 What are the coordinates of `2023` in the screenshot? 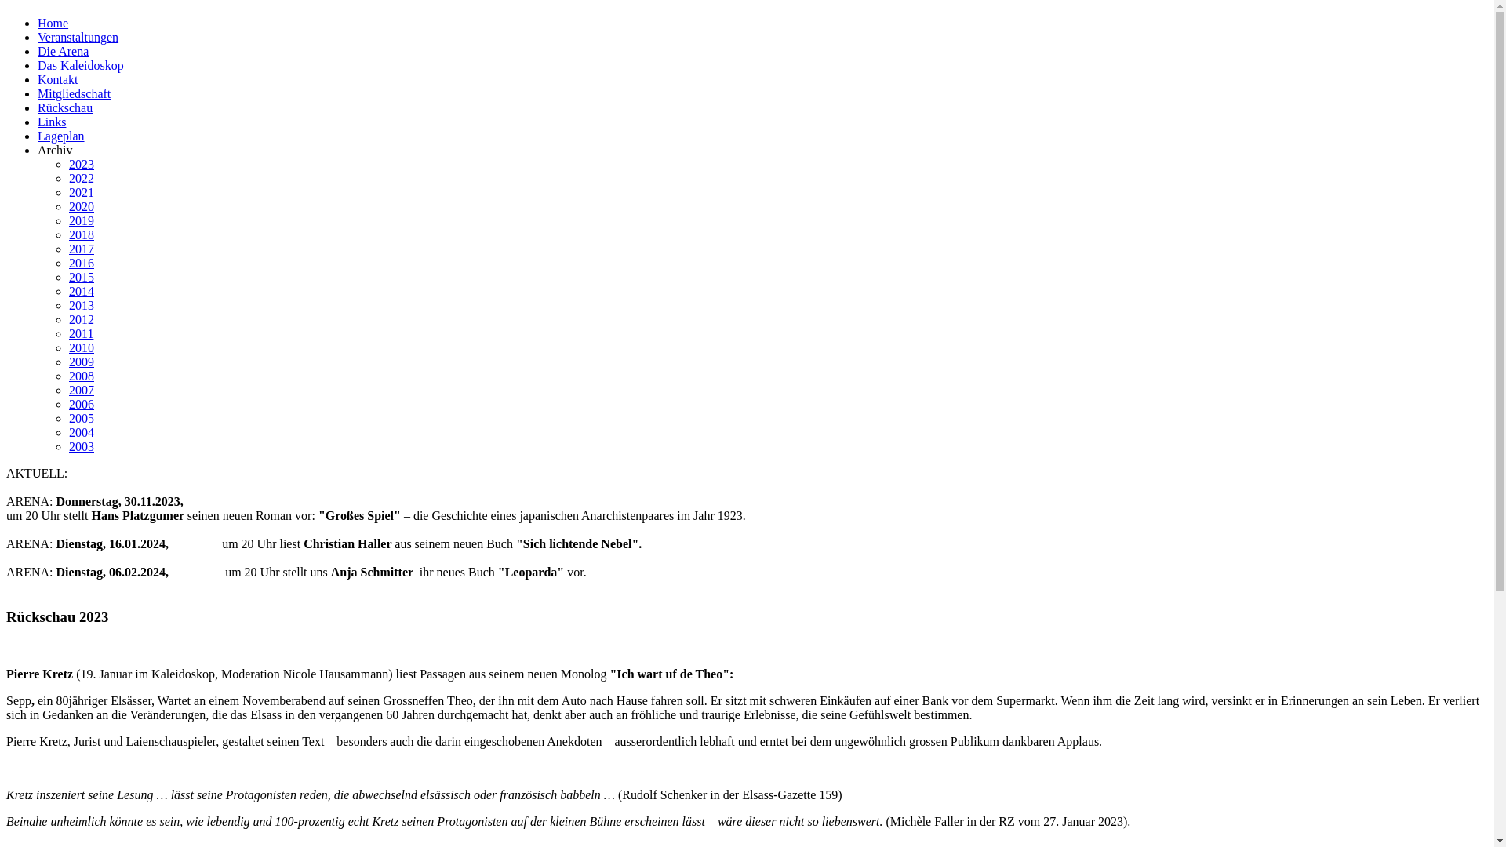 It's located at (82, 165).